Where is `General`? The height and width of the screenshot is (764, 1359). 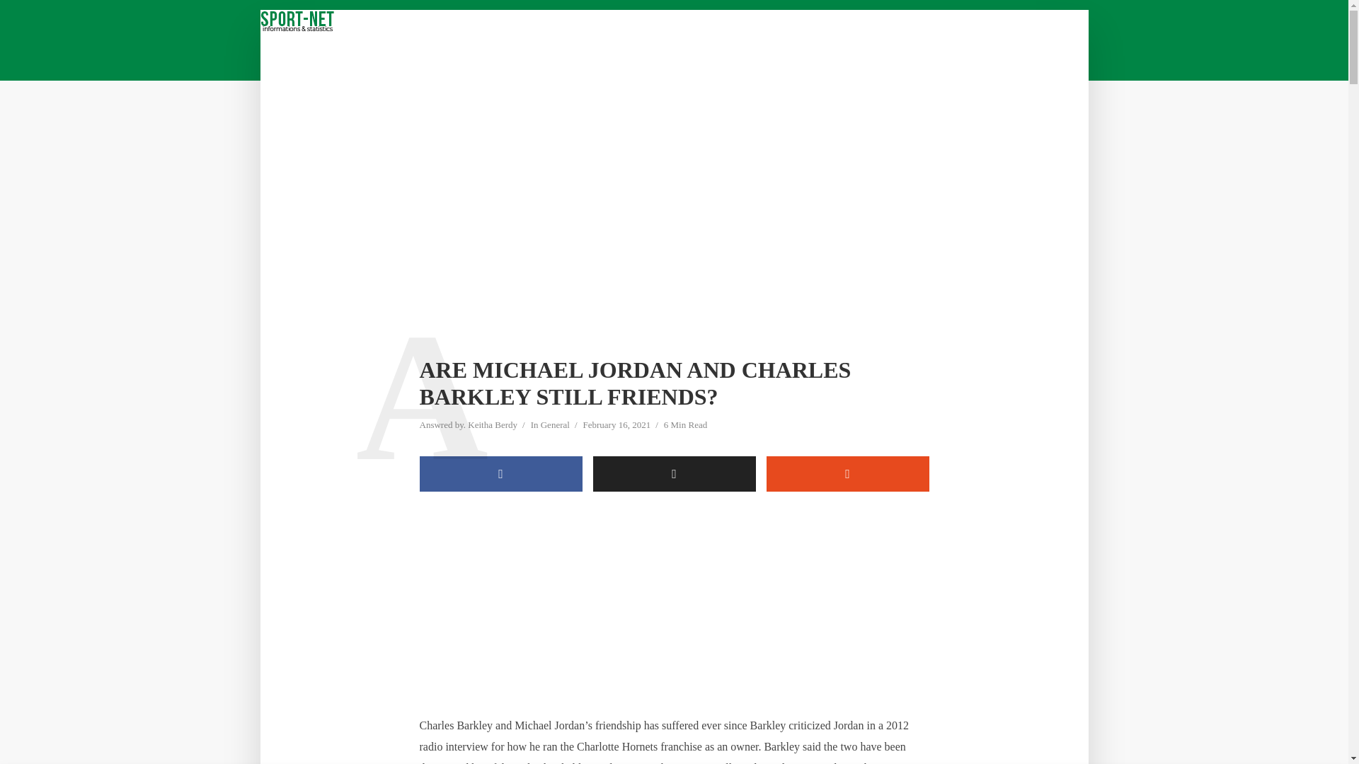
General is located at coordinates (555, 426).